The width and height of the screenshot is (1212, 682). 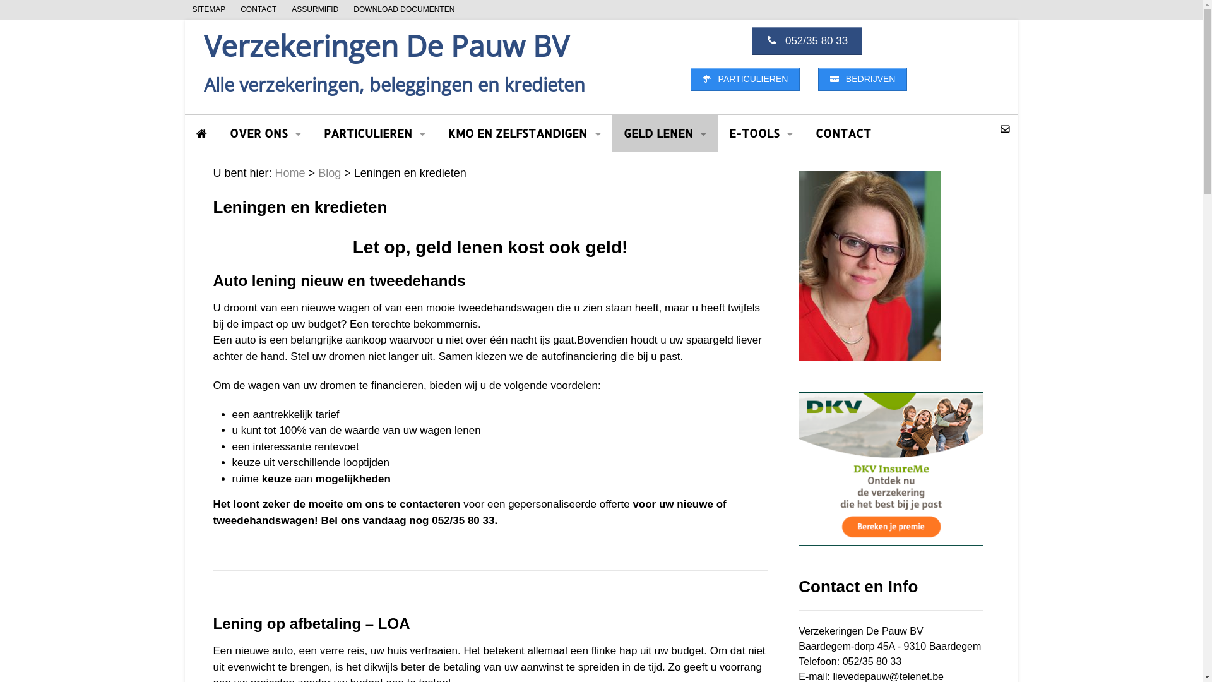 I want to click on 052/35 80 33, so click(x=807, y=40).